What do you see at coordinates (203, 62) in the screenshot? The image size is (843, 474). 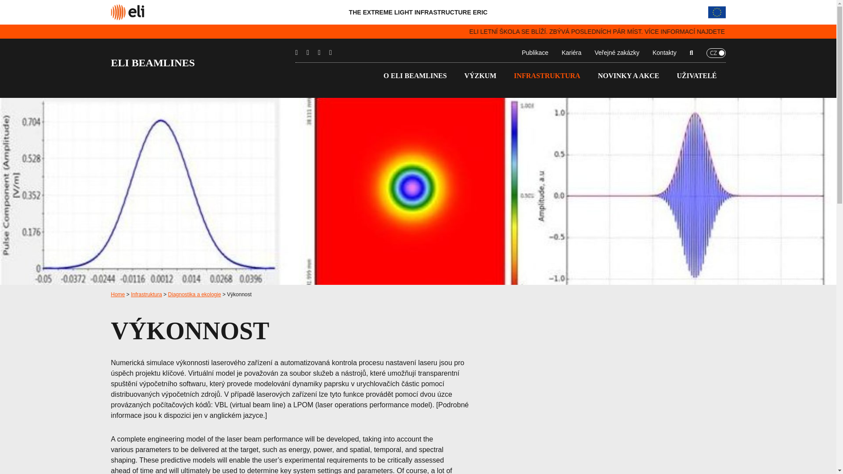 I see `ELI BEAMLINES` at bounding box center [203, 62].